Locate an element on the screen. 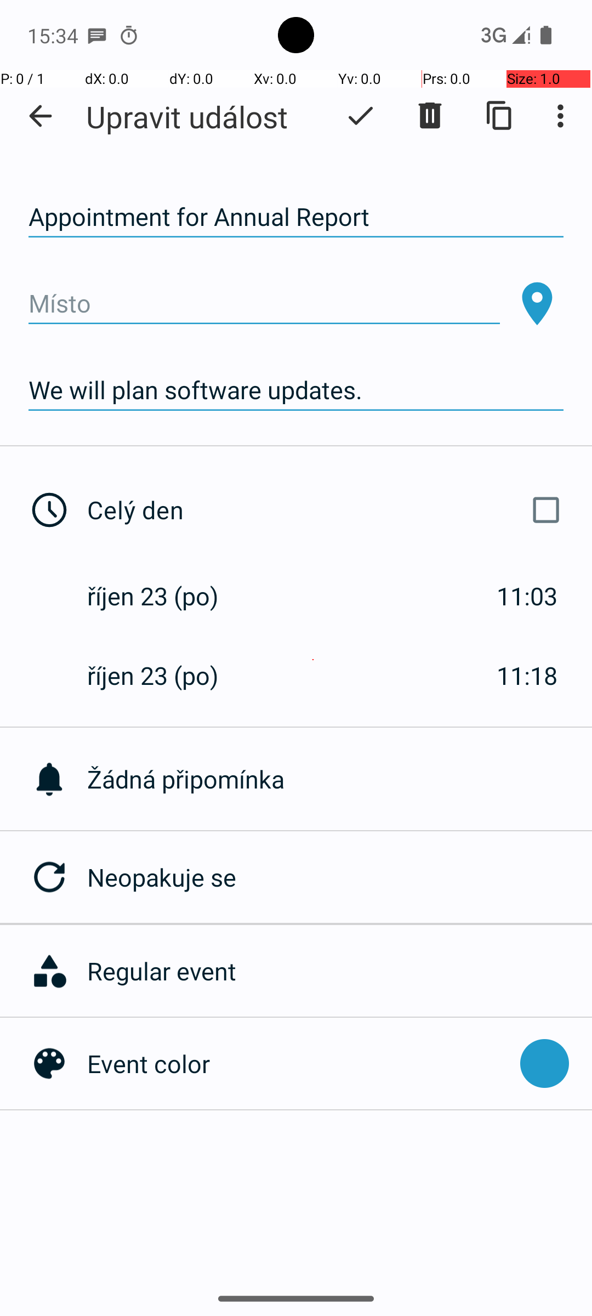  We will plan software updates. is located at coordinates (296, 390).